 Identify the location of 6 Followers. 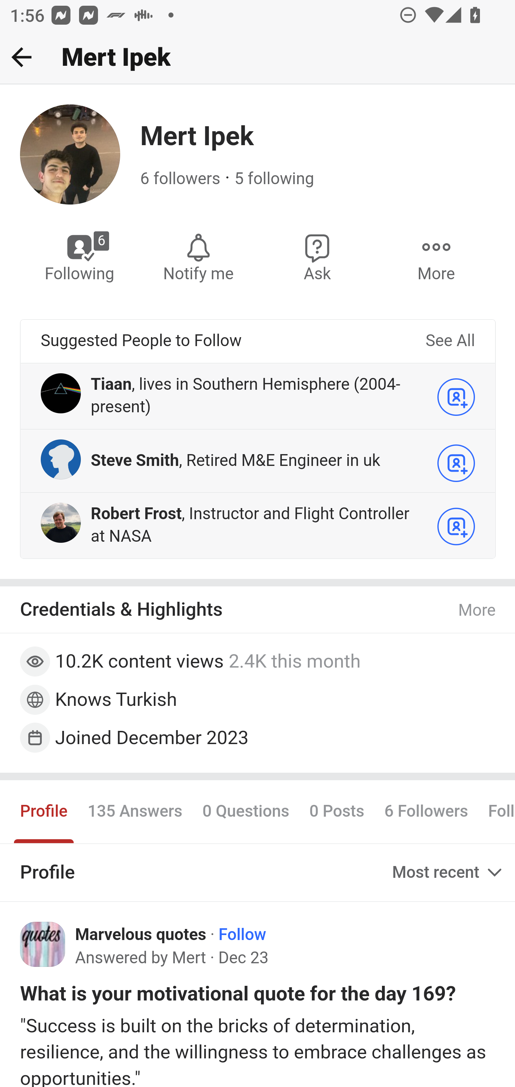
(426, 812).